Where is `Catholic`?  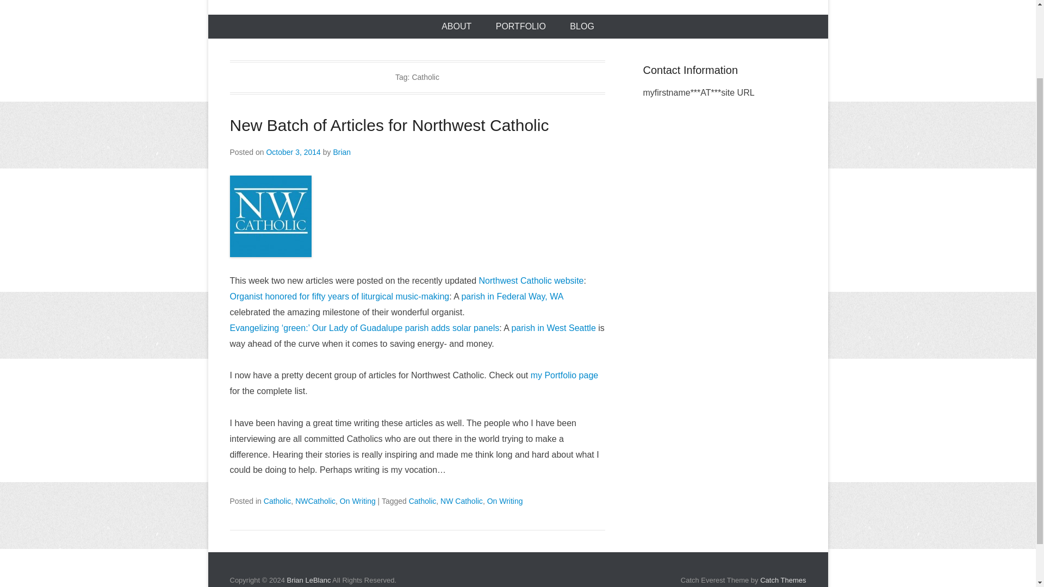
Catholic is located at coordinates (277, 501).